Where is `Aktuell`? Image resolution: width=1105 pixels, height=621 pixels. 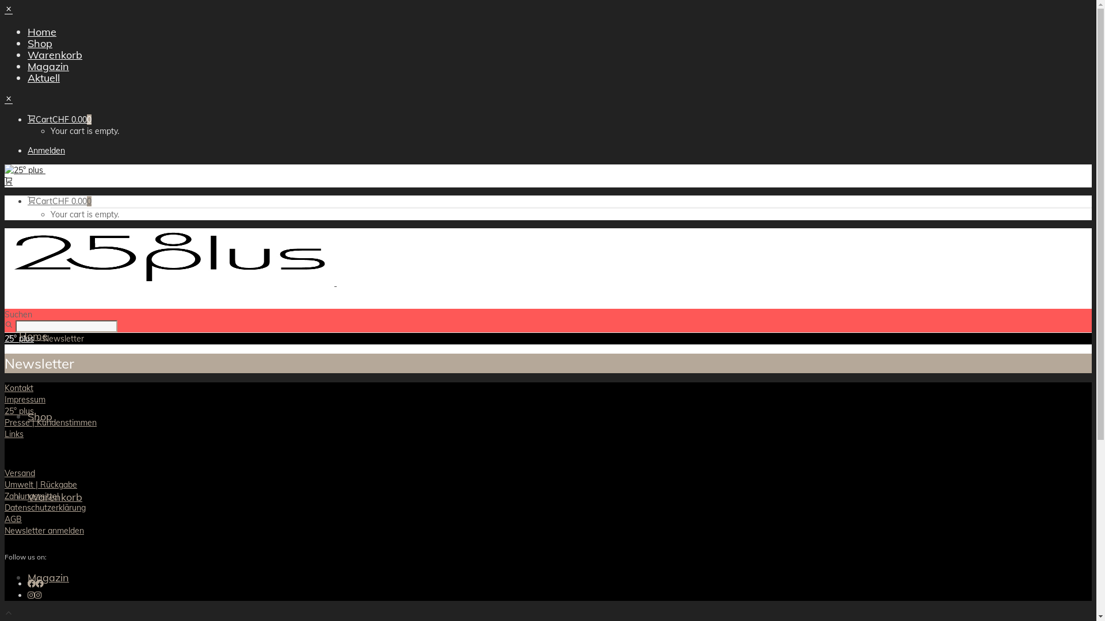 Aktuell is located at coordinates (44, 78).